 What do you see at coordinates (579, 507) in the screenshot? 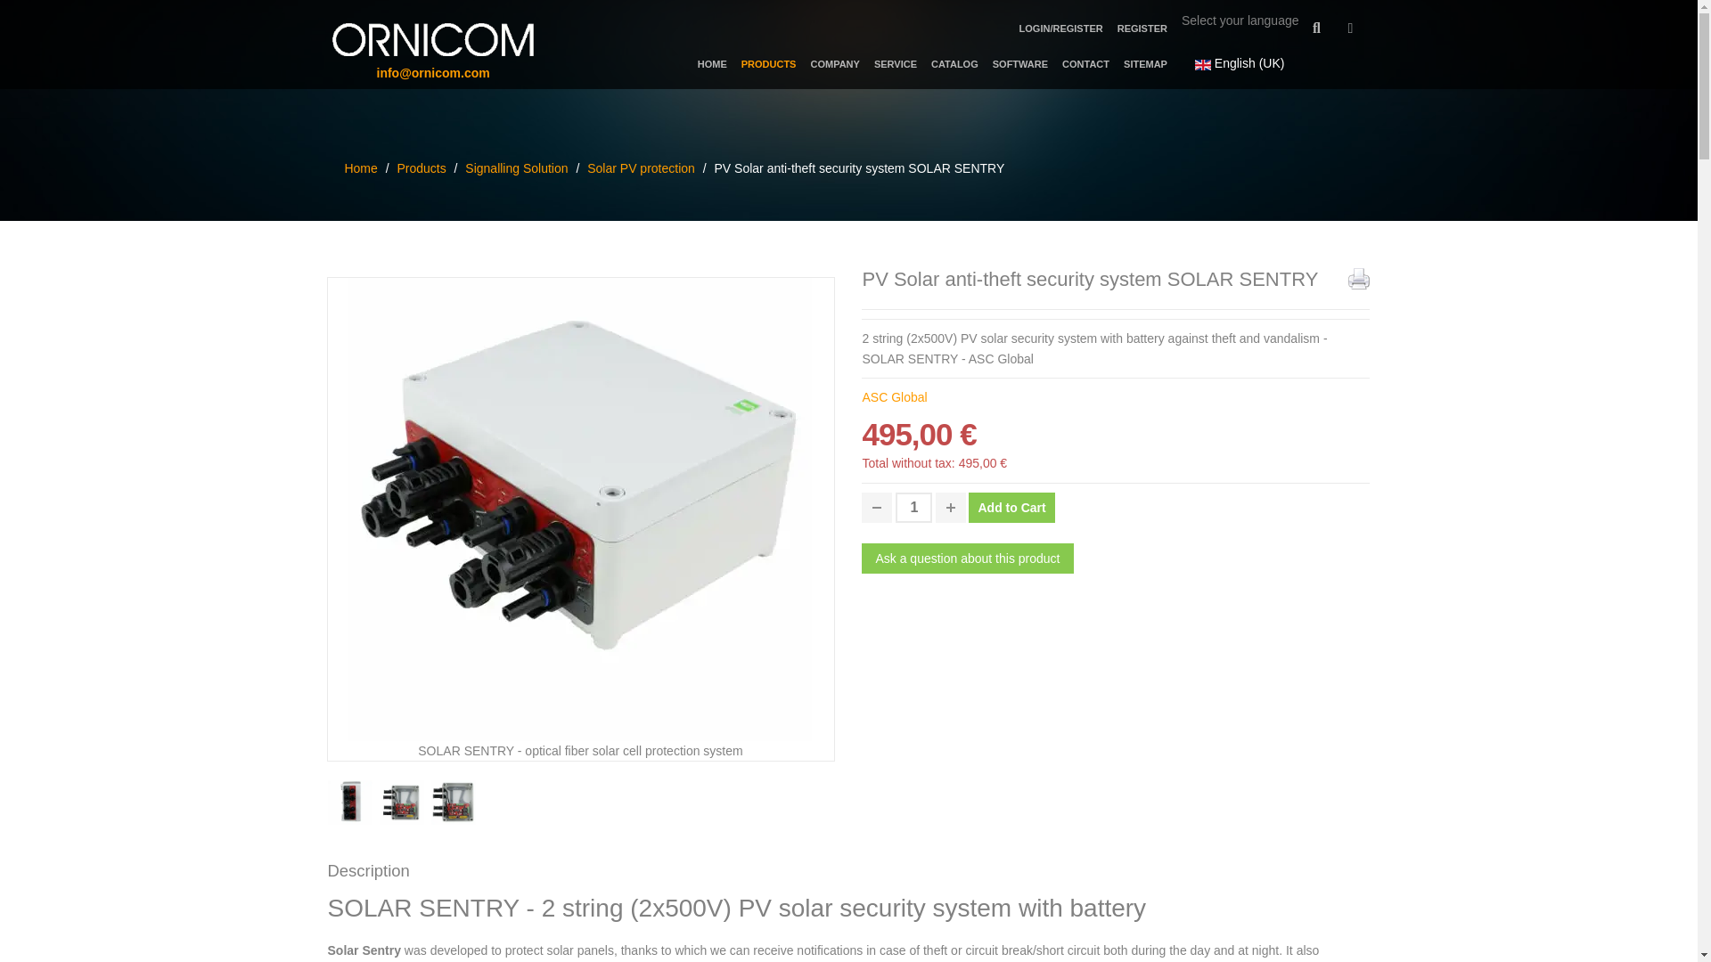
I see `SOLAR SENTRY - optical fiber solar cell protection system` at bounding box center [579, 507].